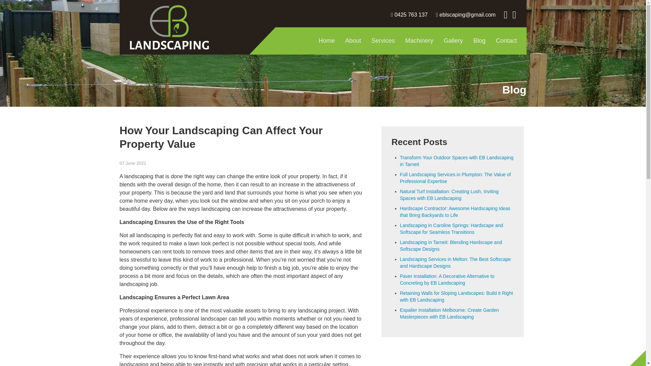 The height and width of the screenshot is (366, 651). Describe the element at coordinates (453, 40) in the screenshot. I see `Gallery` at that location.